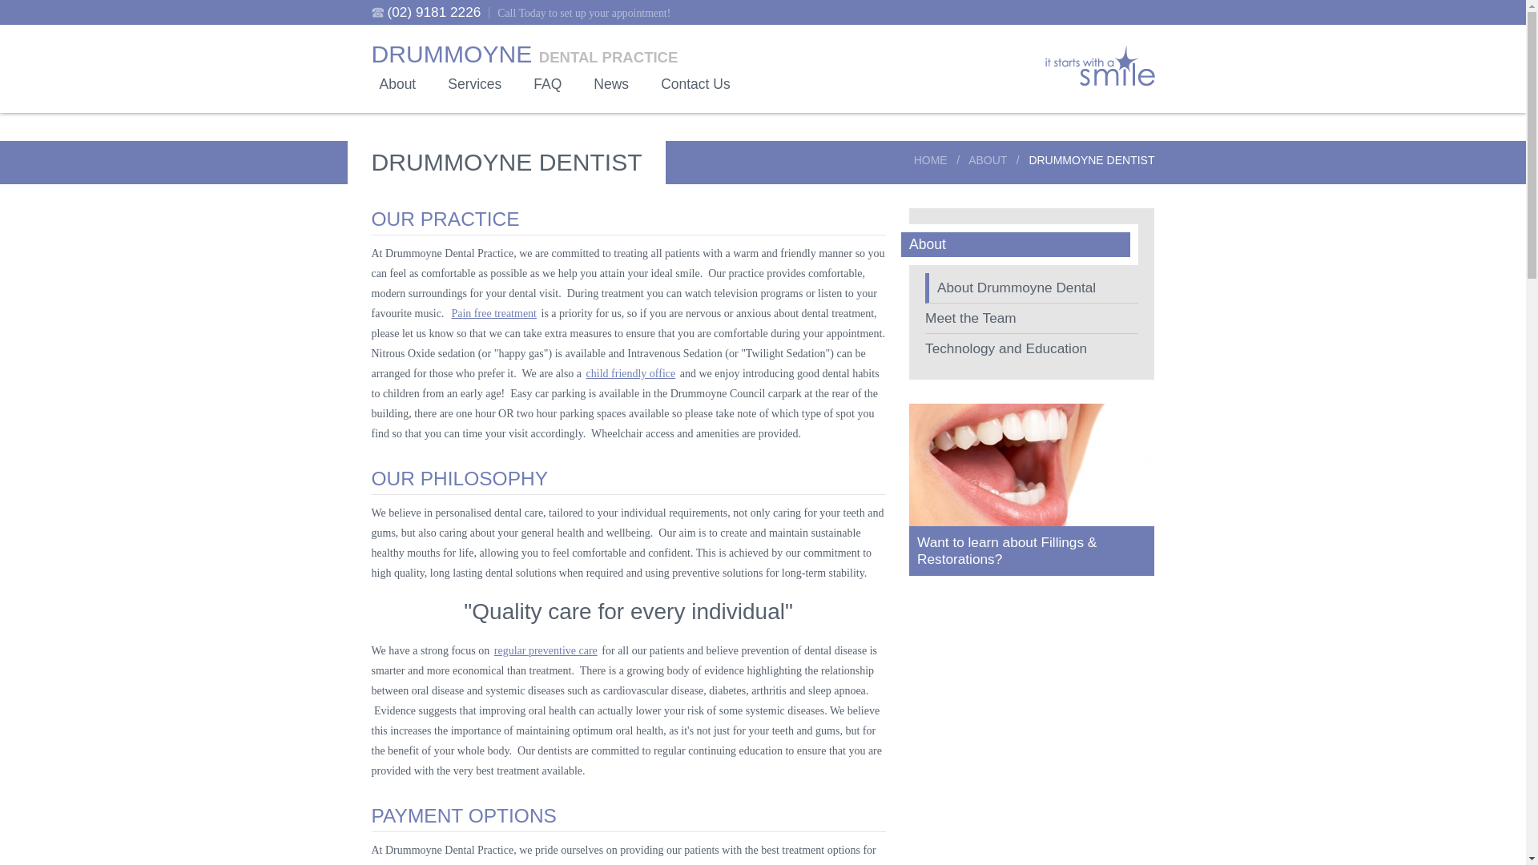 The width and height of the screenshot is (1538, 865). I want to click on ABOUT, so click(988, 160).